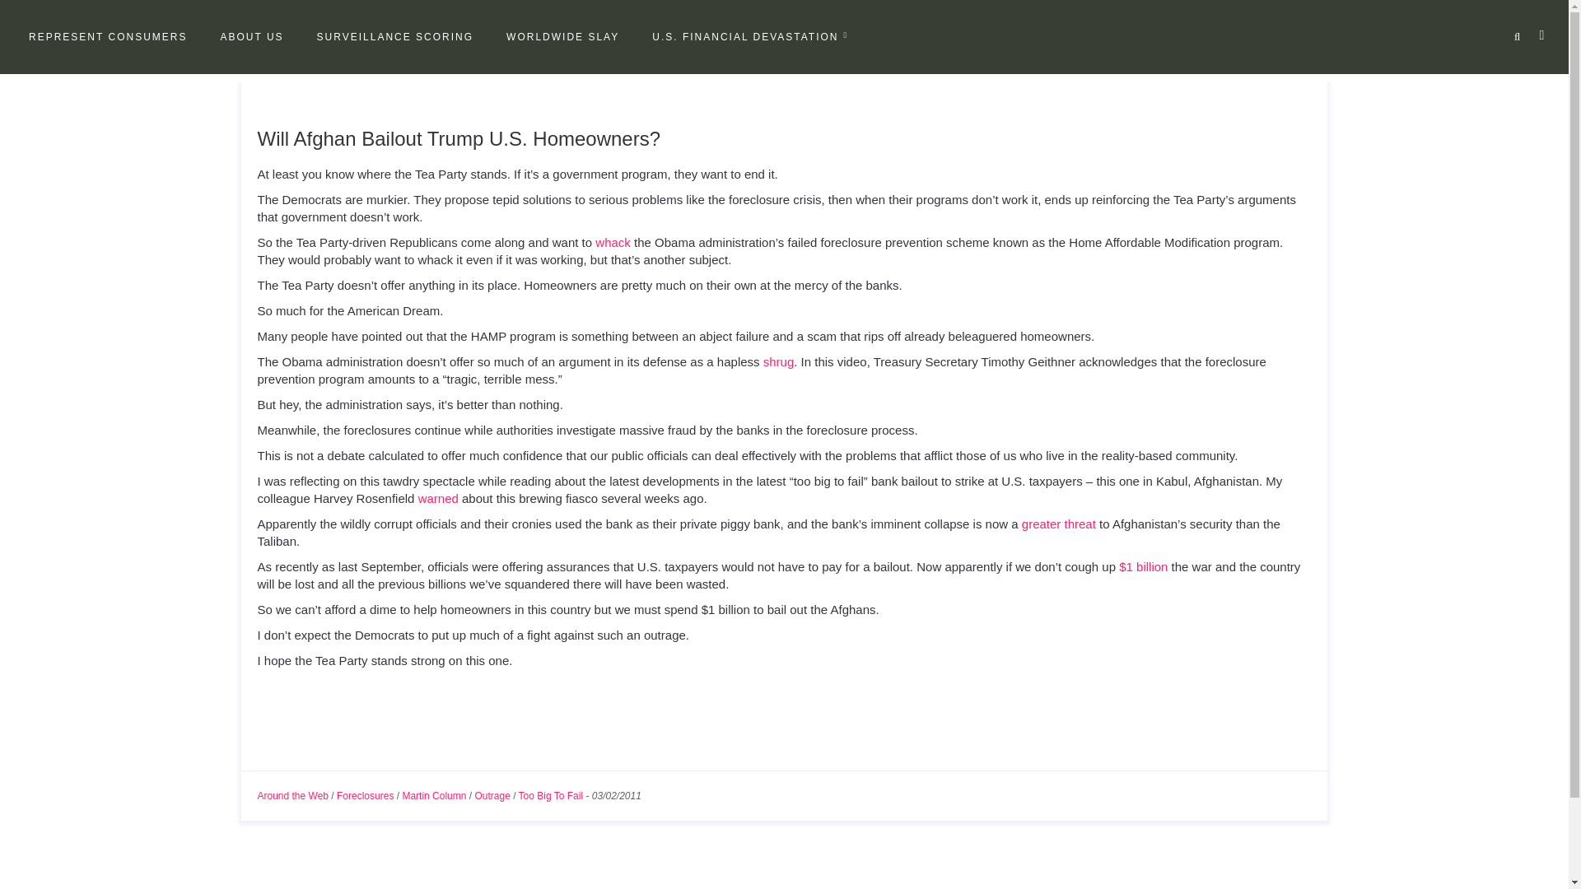 The image size is (1581, 889). I want to click on whack, so click(613, 242).